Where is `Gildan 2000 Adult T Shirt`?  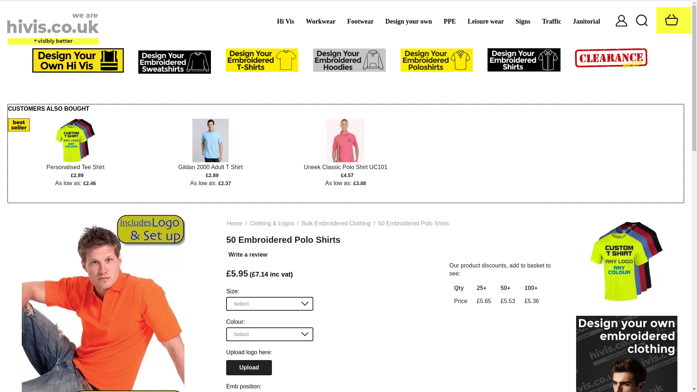
Gildan 2000 Adult T Shirt is located at coordinates (211, 166).